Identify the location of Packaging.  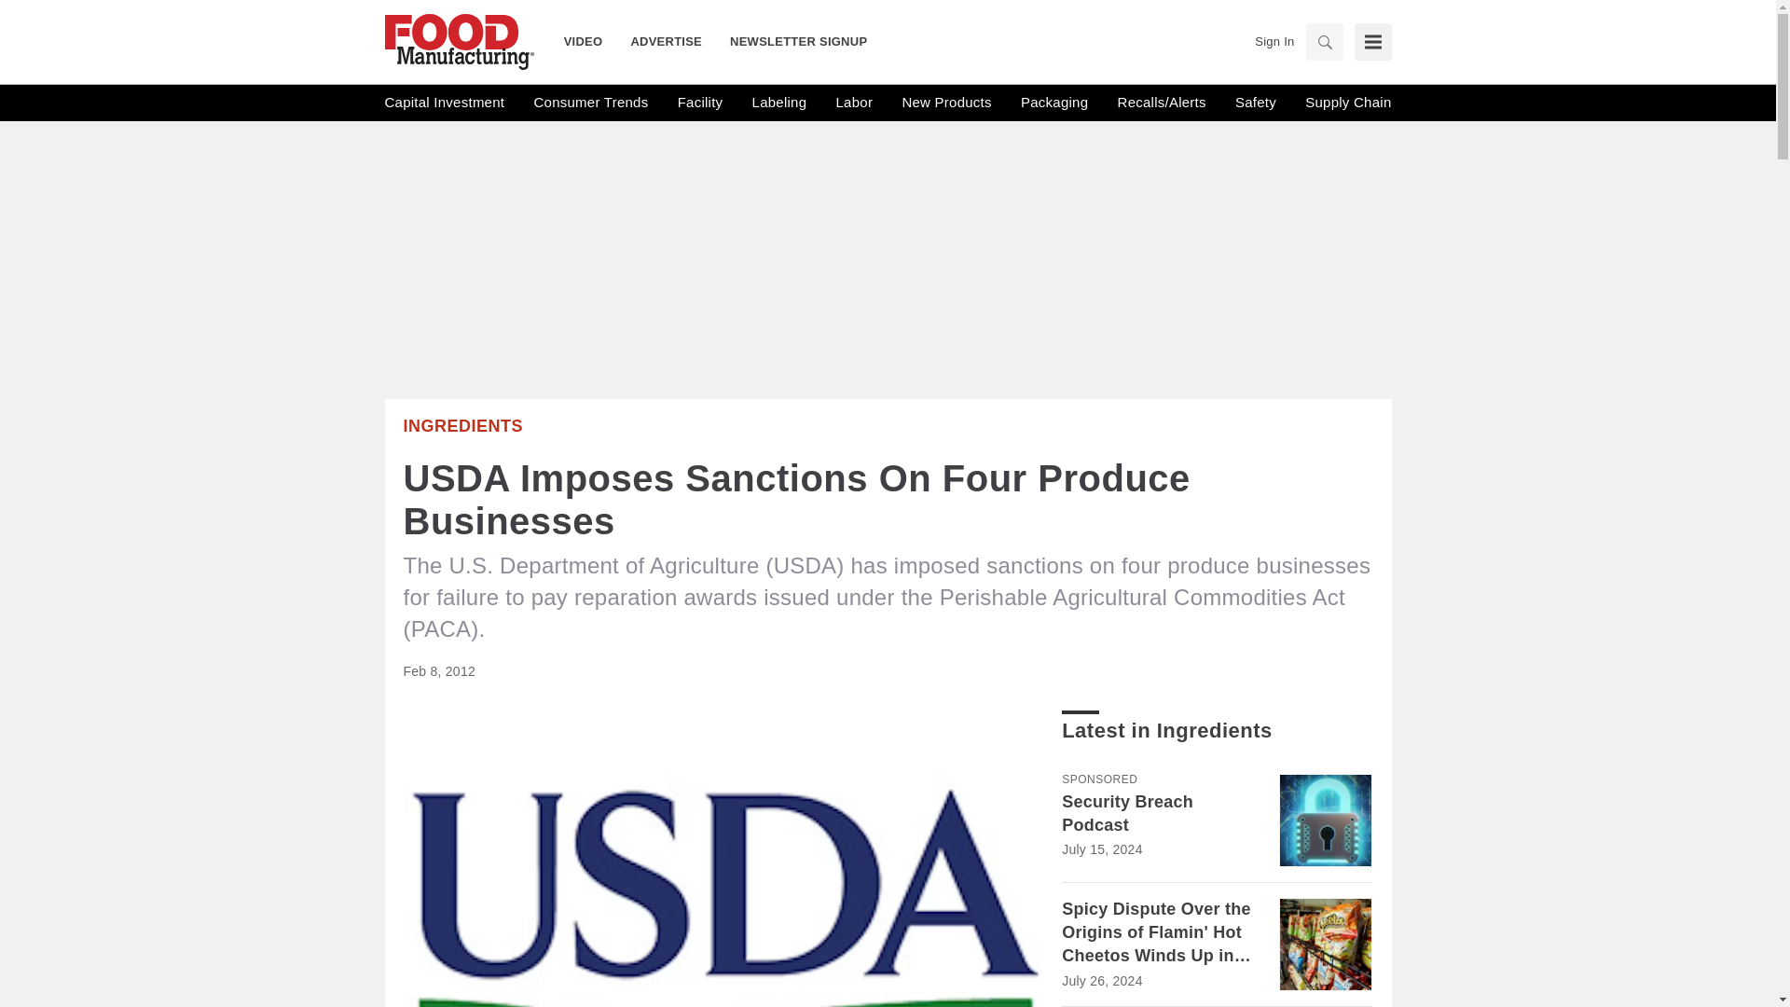
(1053, 103).